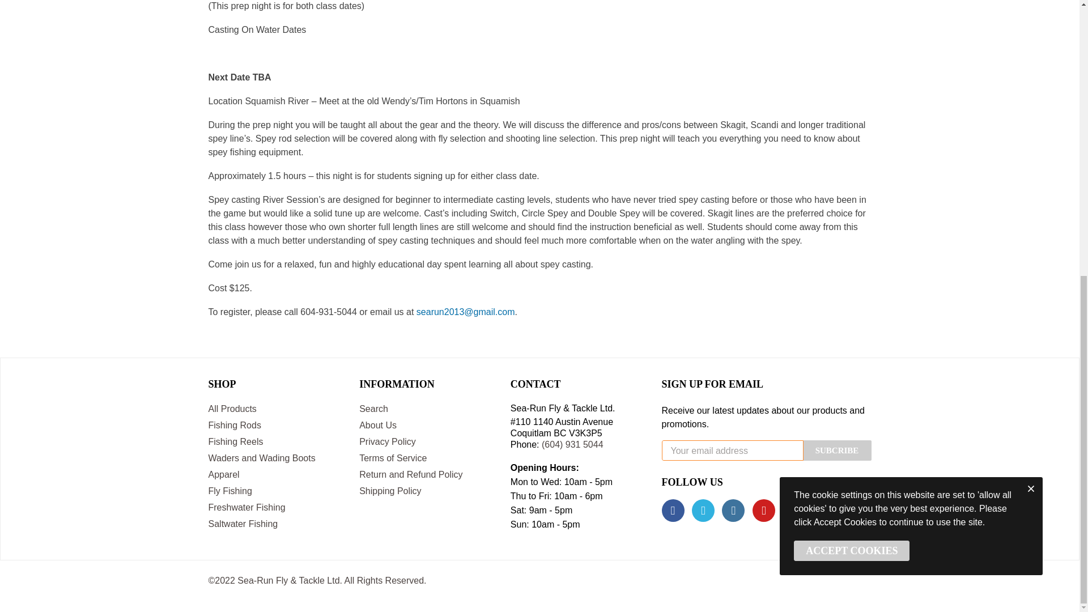  What do you see at coordinates (275, 508) in the screenshot?
I see `Freshwater Fishing` at bounding box center [275, 508].